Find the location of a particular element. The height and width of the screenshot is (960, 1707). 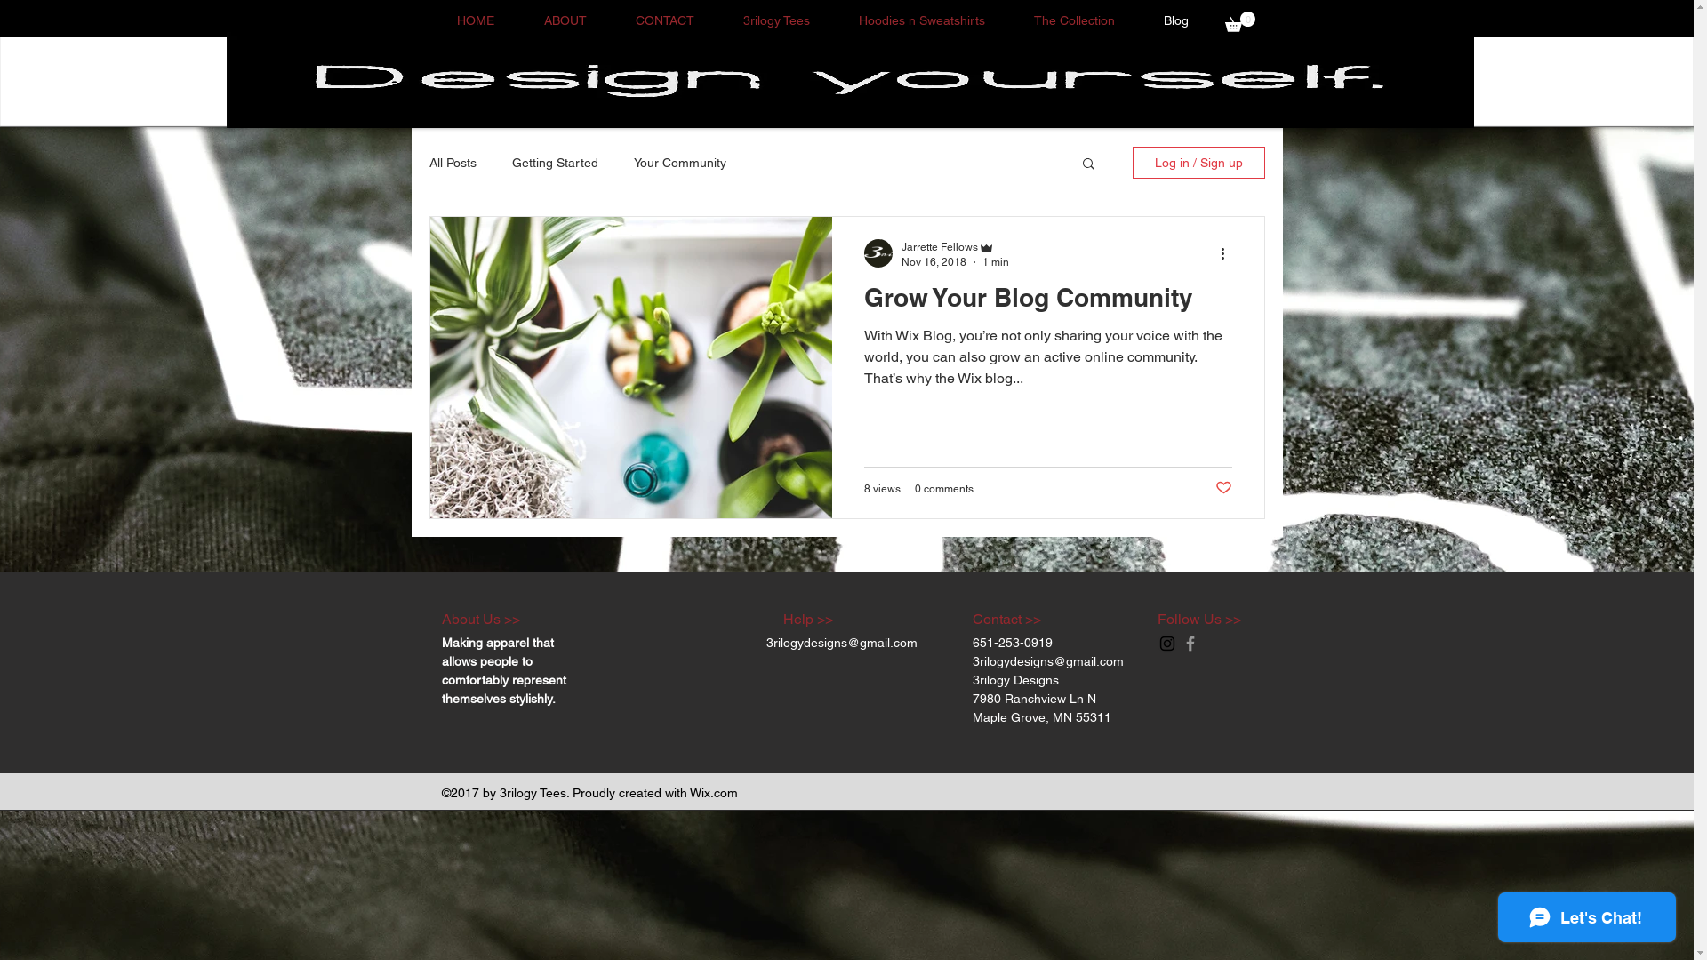

0 is located at coordinates (1240, 21).